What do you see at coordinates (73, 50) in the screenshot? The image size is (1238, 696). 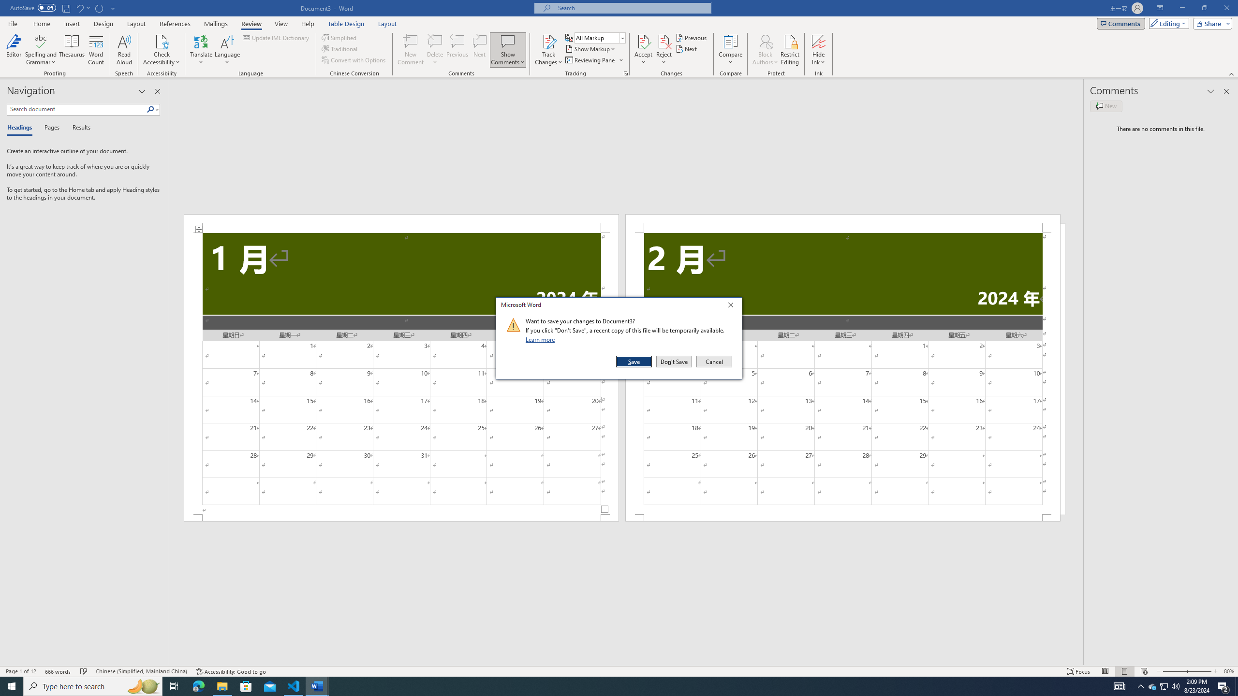 I see `Thesaurus...` at bounding box center [73, 50].